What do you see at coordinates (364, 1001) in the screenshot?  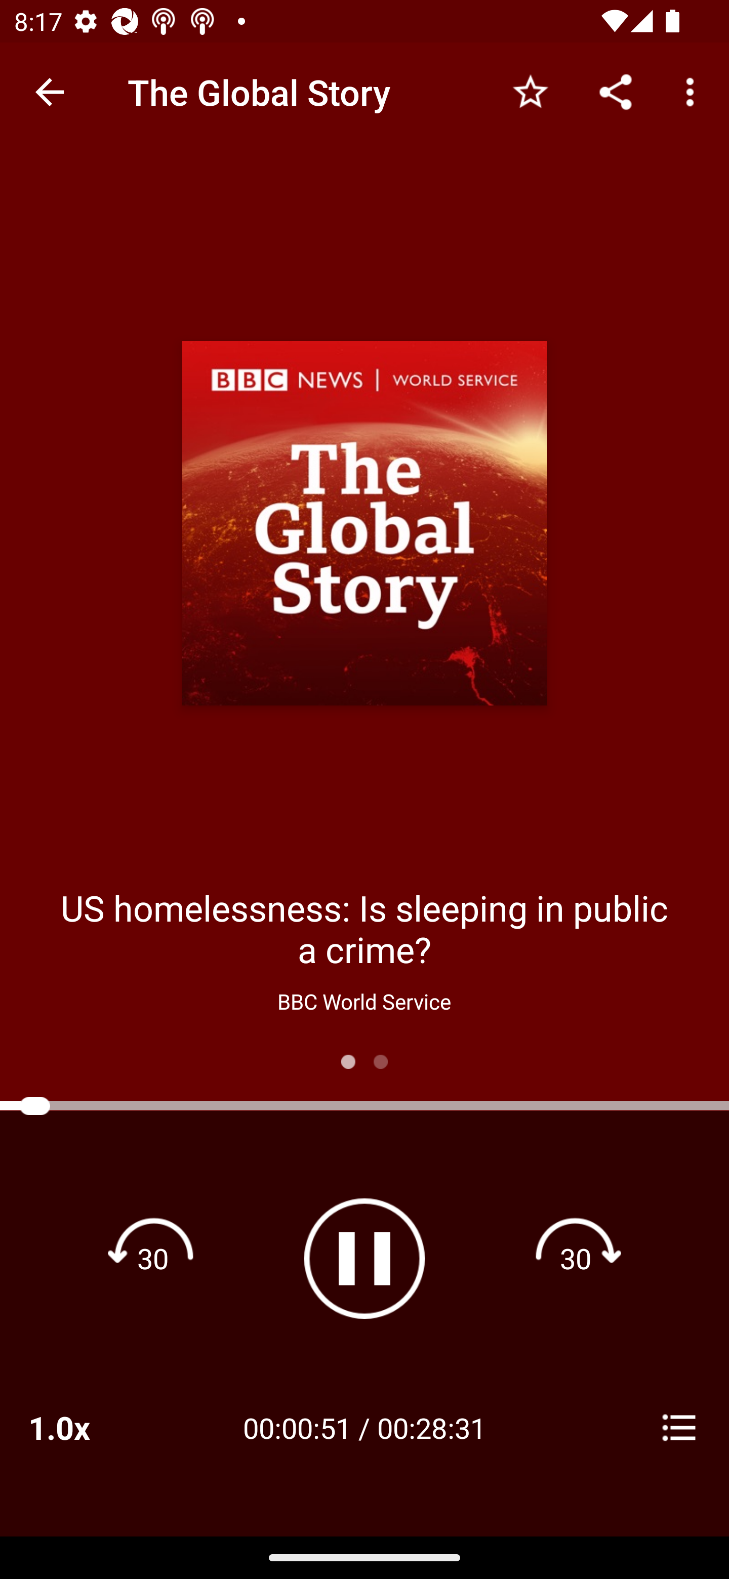 I see `BBC World Service` at bounding box center [364, 1001].